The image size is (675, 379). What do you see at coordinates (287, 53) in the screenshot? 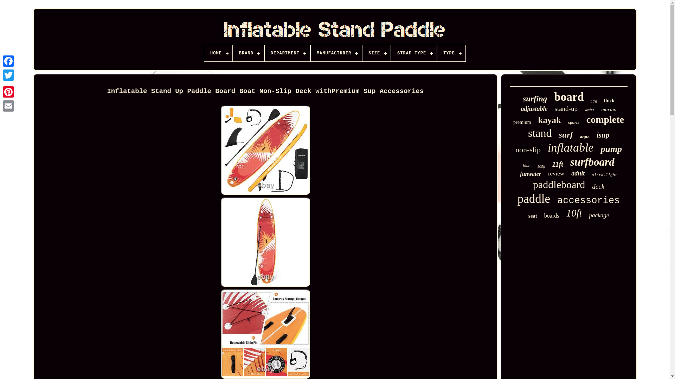
I see `DEPARTMENT` at bounding box center [287, 53].